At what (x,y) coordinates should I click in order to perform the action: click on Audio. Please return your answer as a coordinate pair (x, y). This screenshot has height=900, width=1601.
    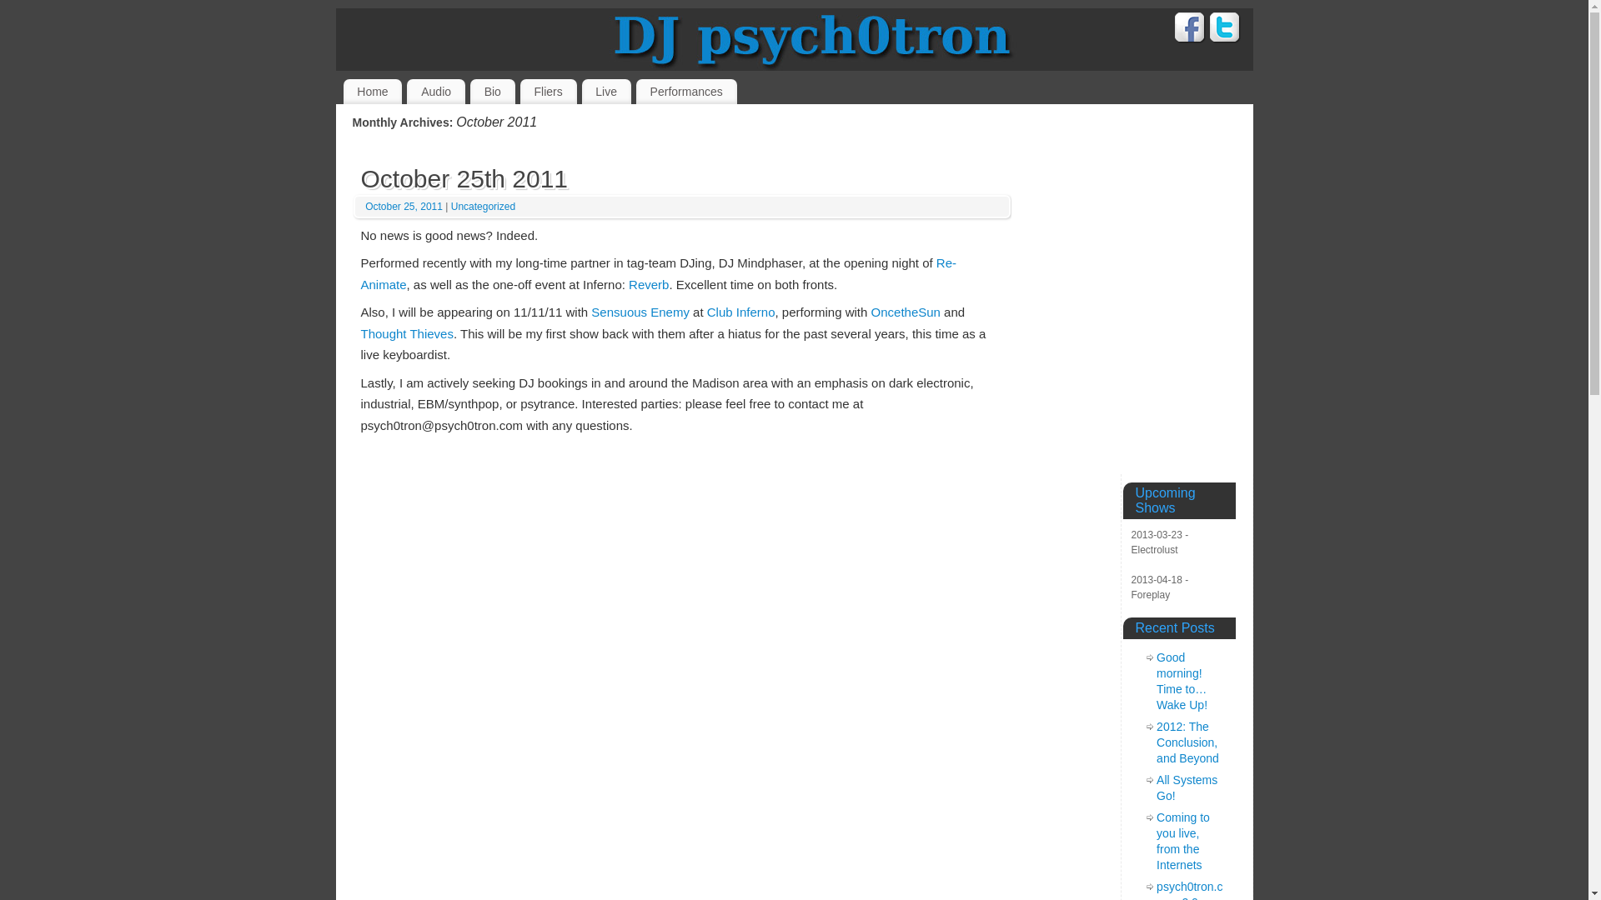
    Looking at the image, I should click on (435, 92).